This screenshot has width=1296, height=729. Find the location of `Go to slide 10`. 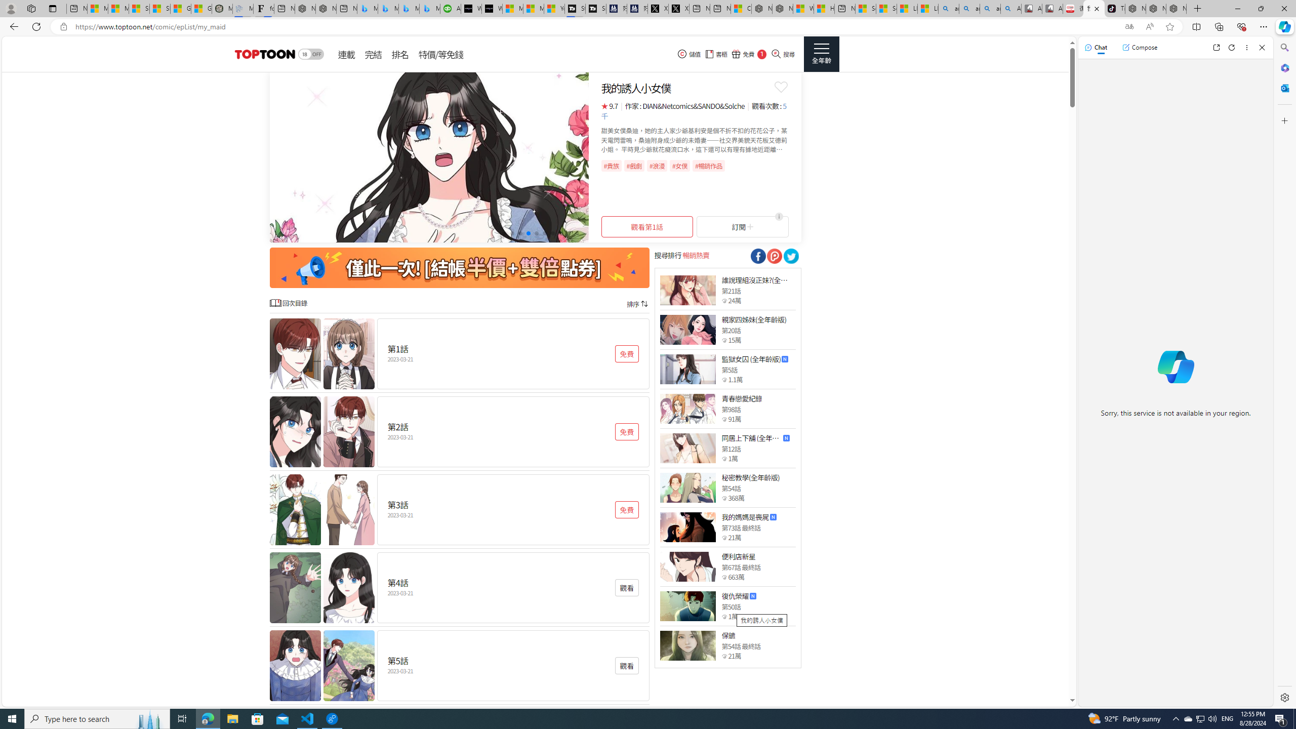

Go to slide 10 is located at coordinates (577, 233).